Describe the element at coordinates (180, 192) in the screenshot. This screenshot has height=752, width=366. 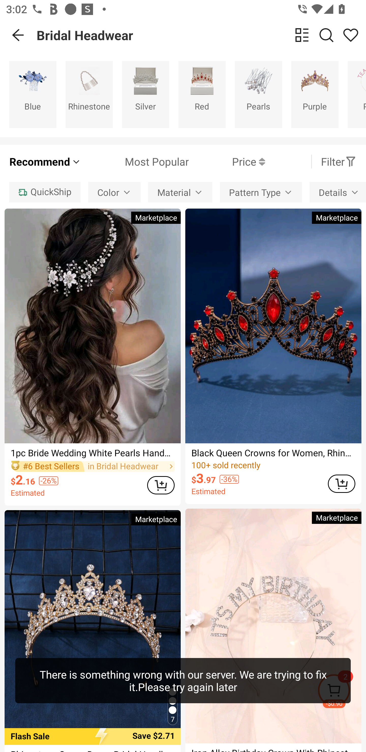
I see `Material` at that location.